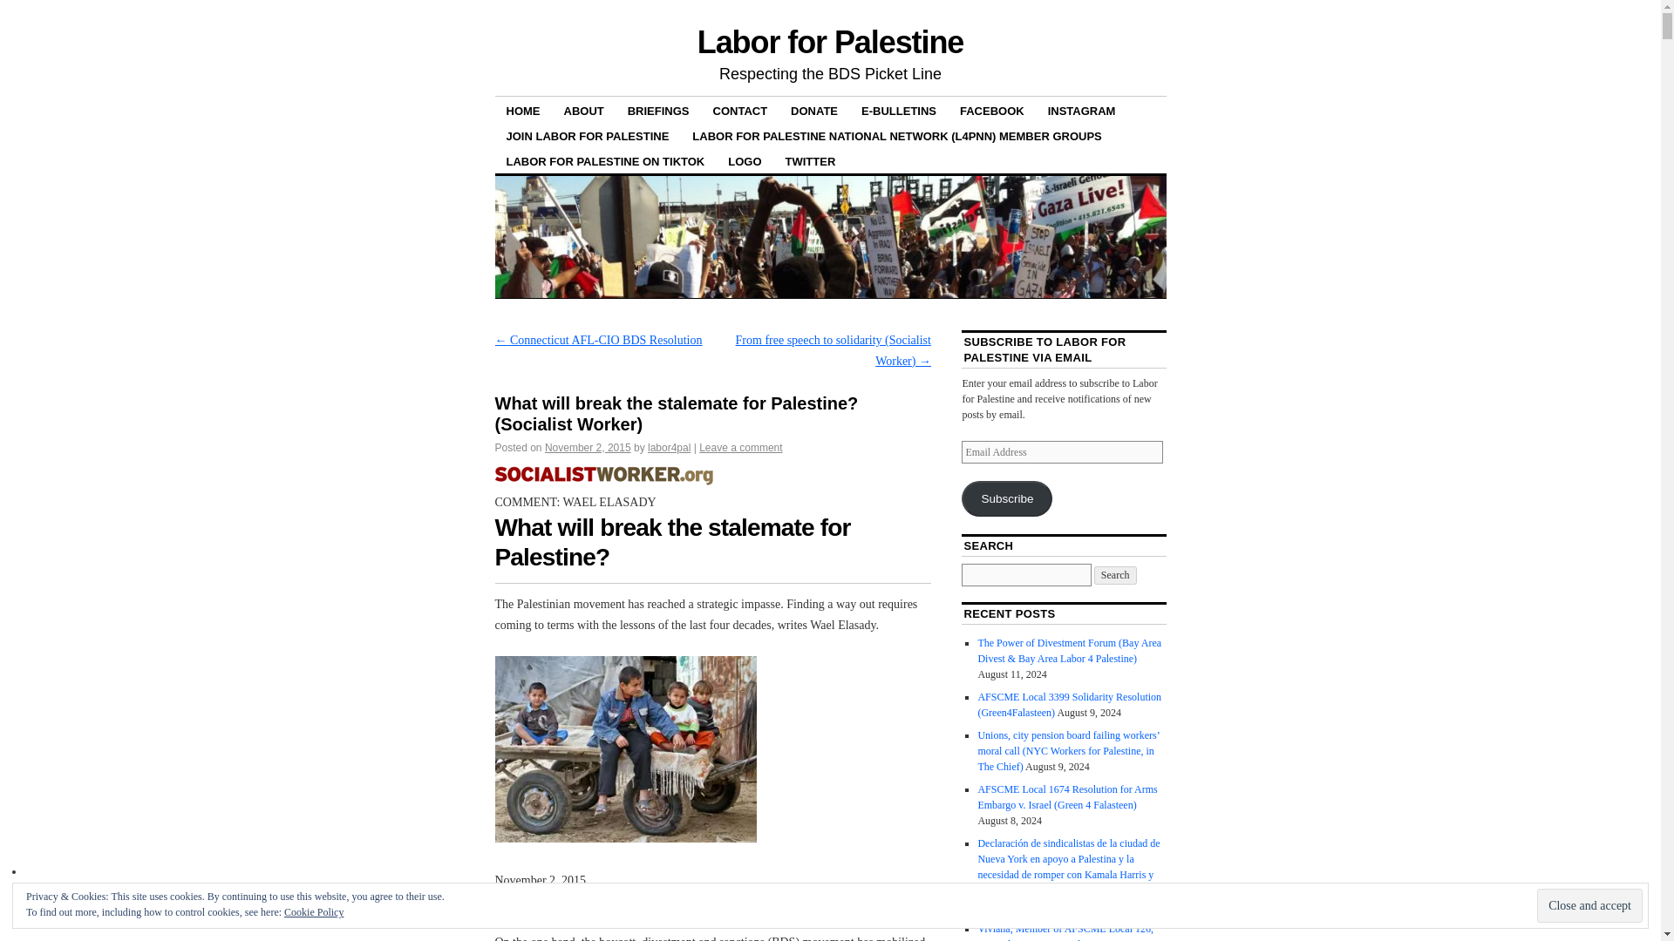 The height and width of the screenshot is (941, 1674). What do you see at coordinates (830, 42) in the screenshot?
I see `Labor for Palestine` at bounding box center [830, 42].